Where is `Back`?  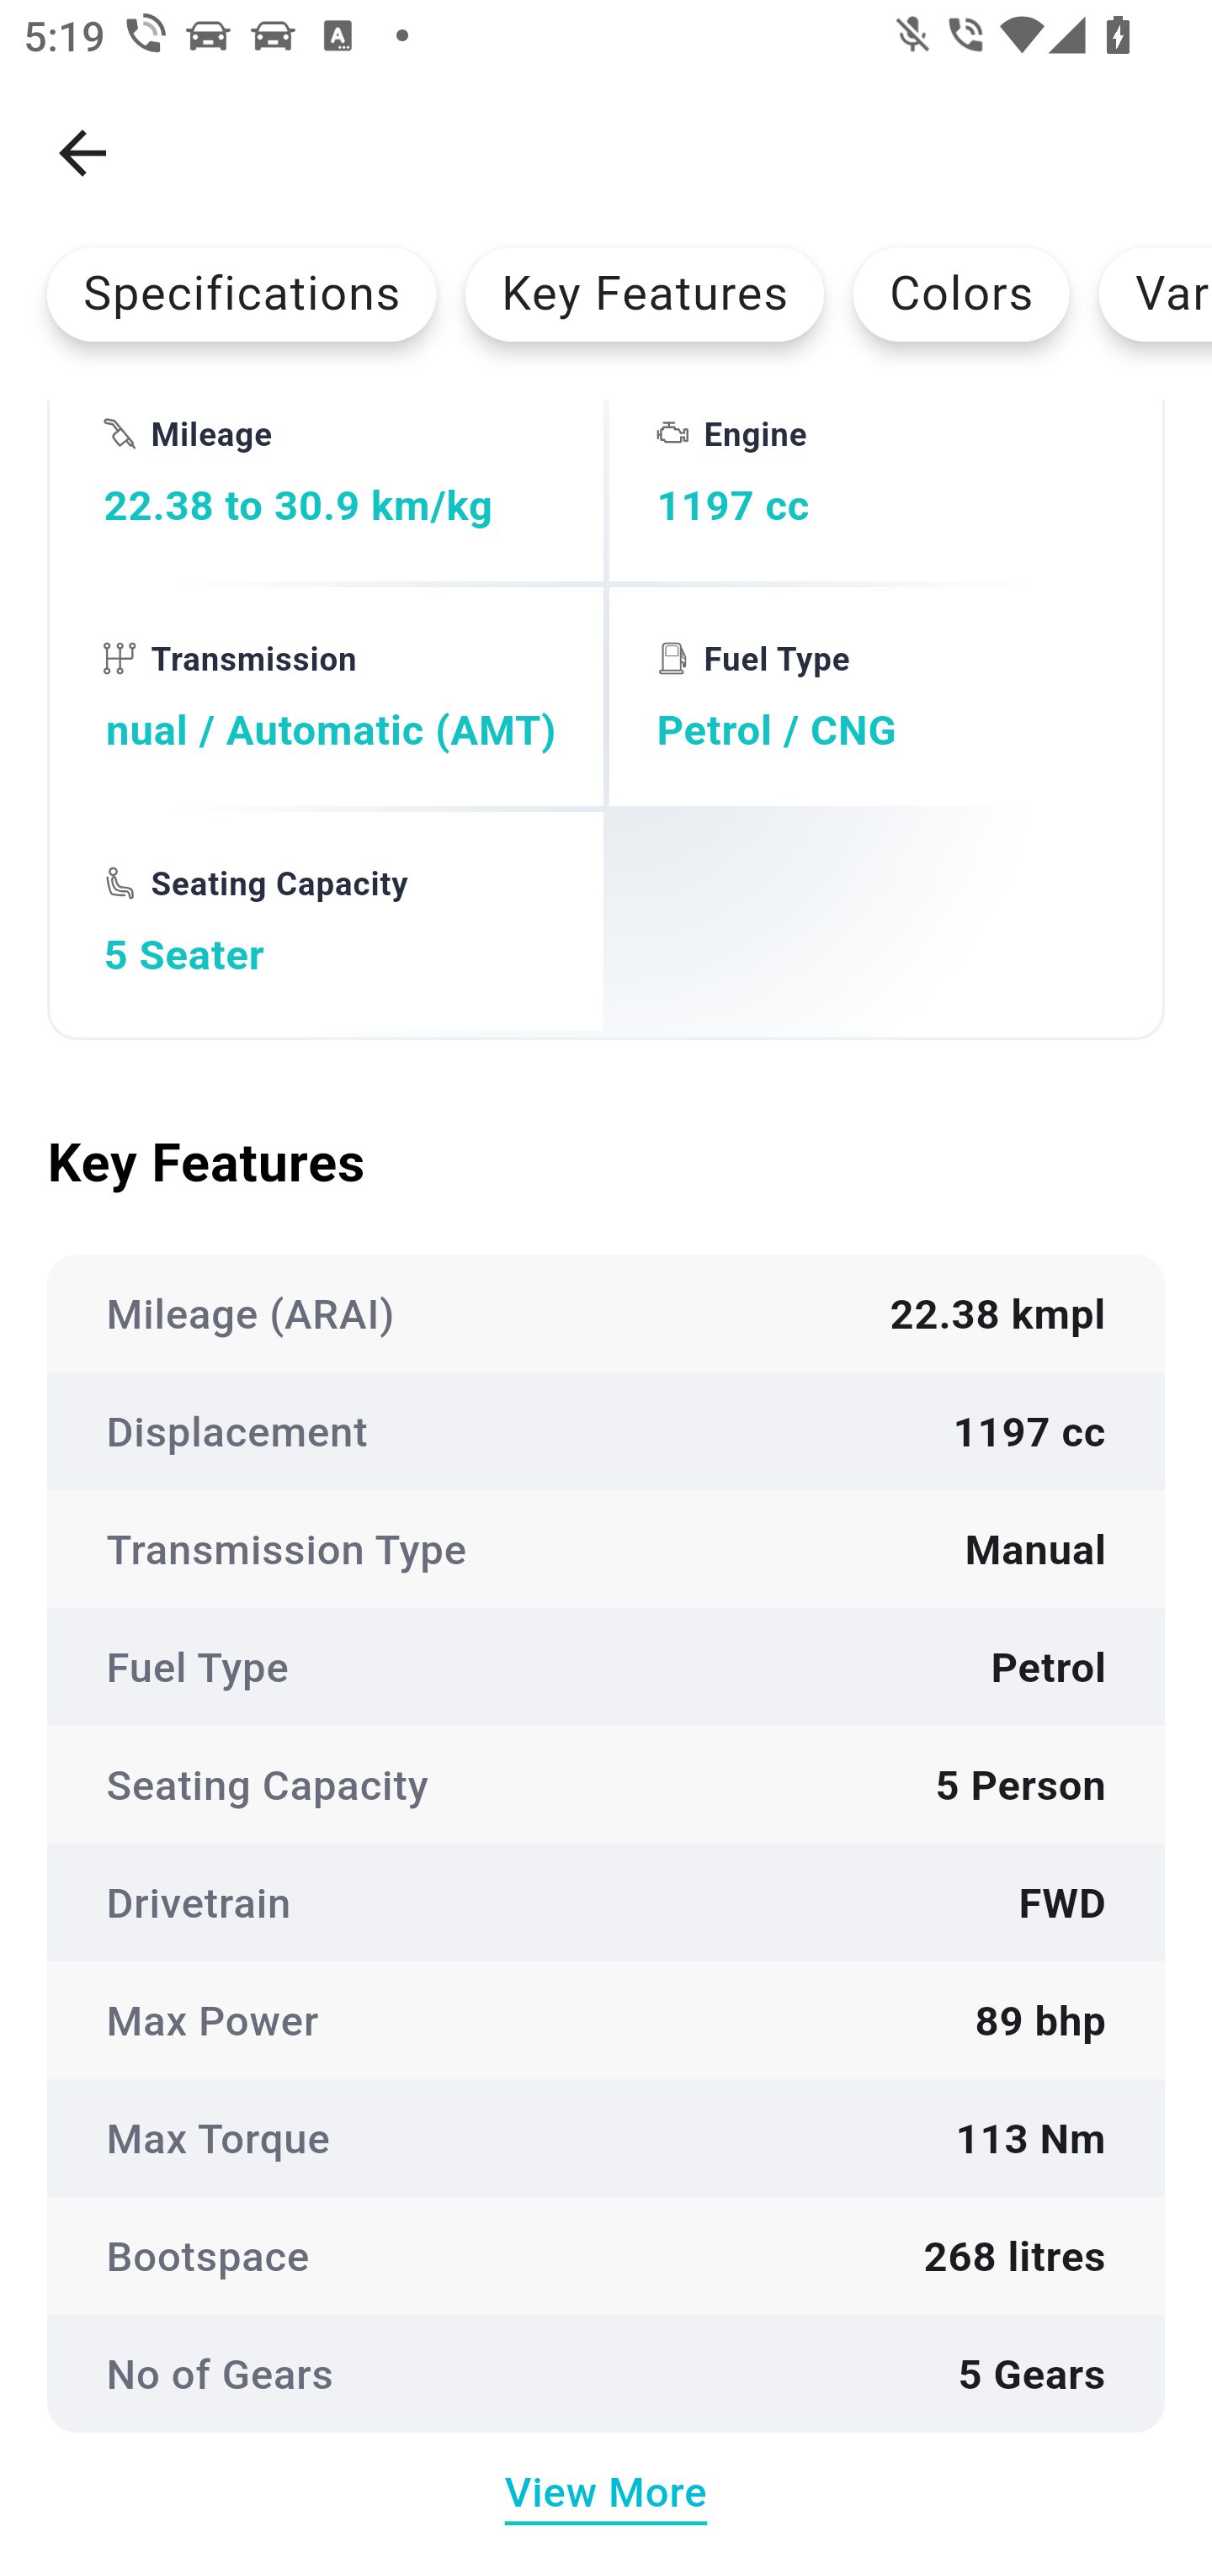
Back is located at coordinates (82, 153).